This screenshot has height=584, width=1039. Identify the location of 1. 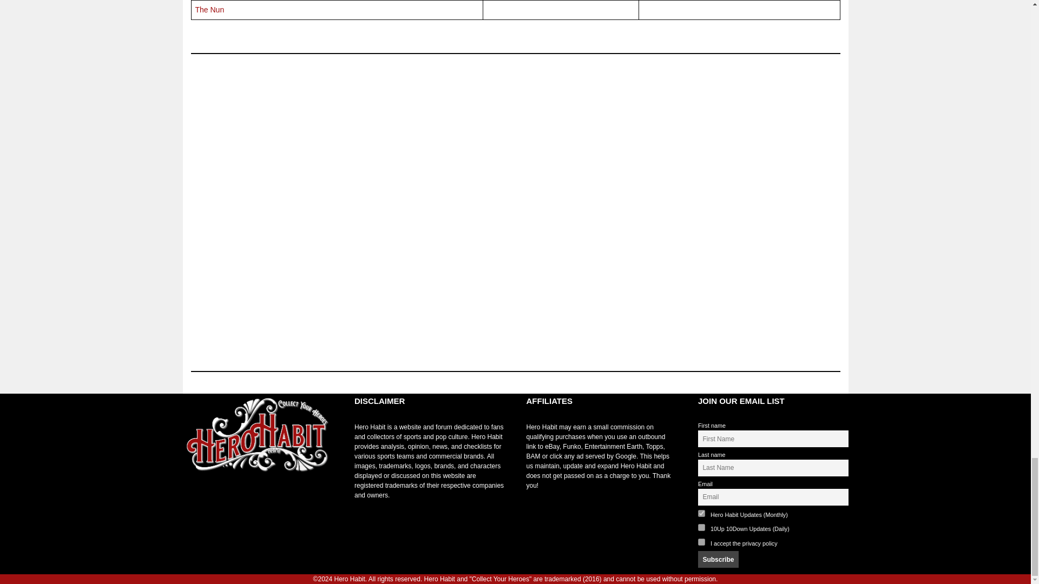
(701, 513).